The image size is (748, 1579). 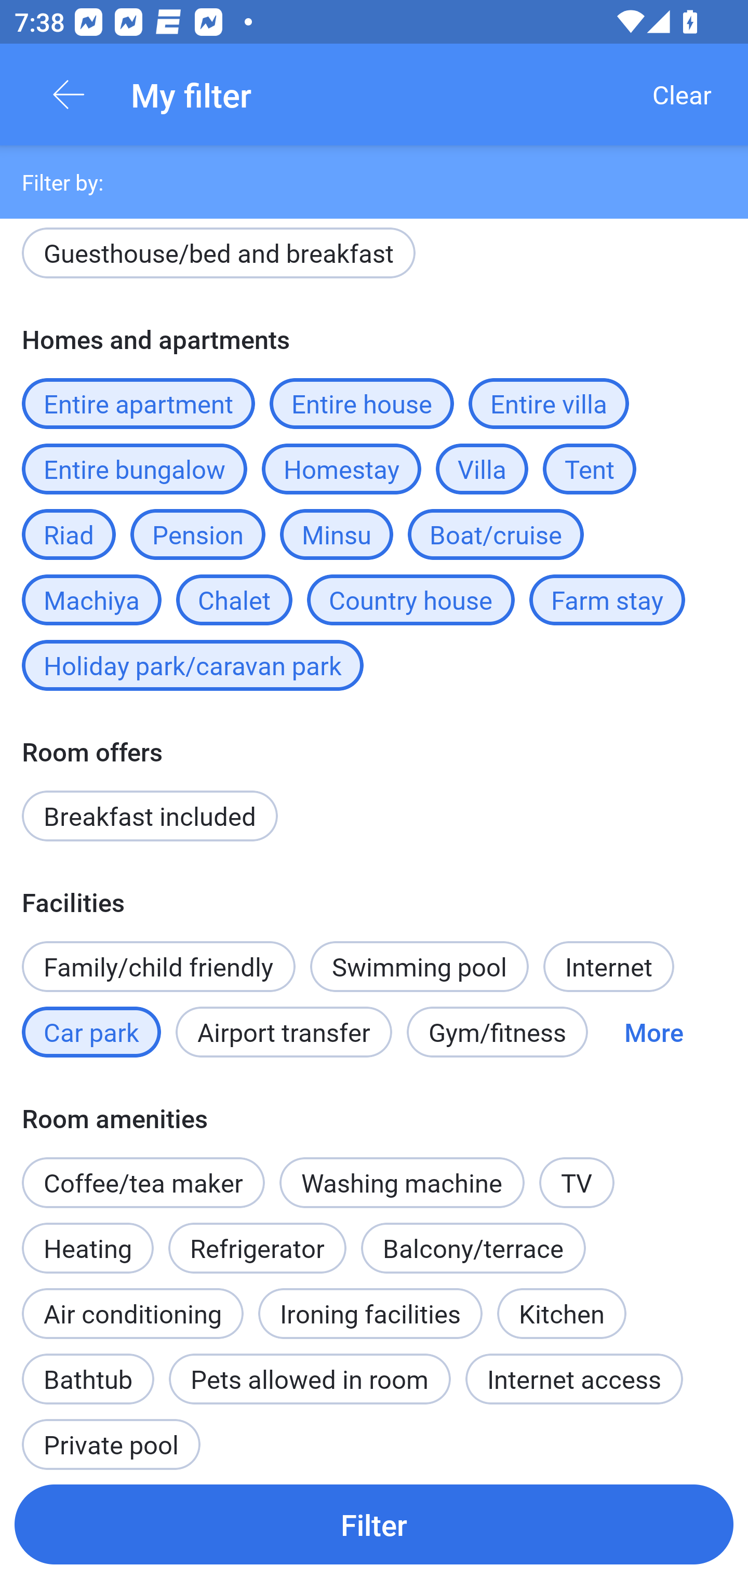 I want to click on More, so click(x=653, y=1032).